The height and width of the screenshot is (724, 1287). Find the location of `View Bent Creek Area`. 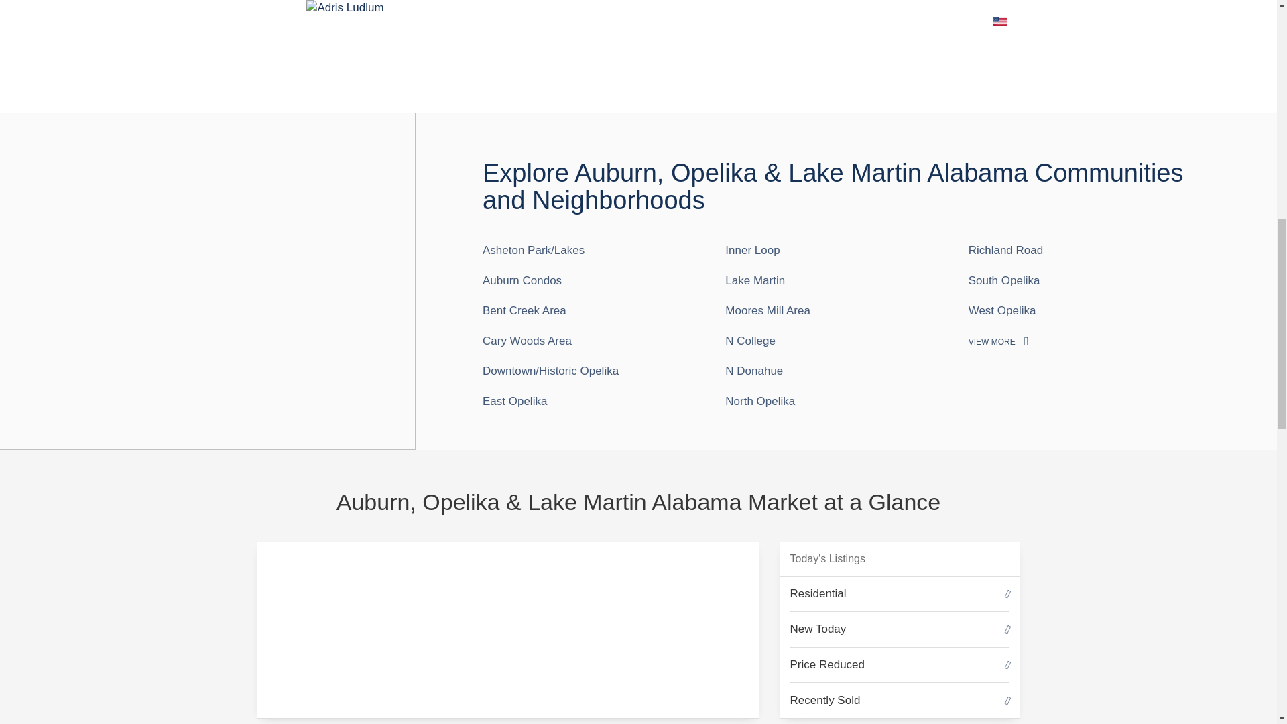

View Bent Creek Area is located at coordinates (524, 310).